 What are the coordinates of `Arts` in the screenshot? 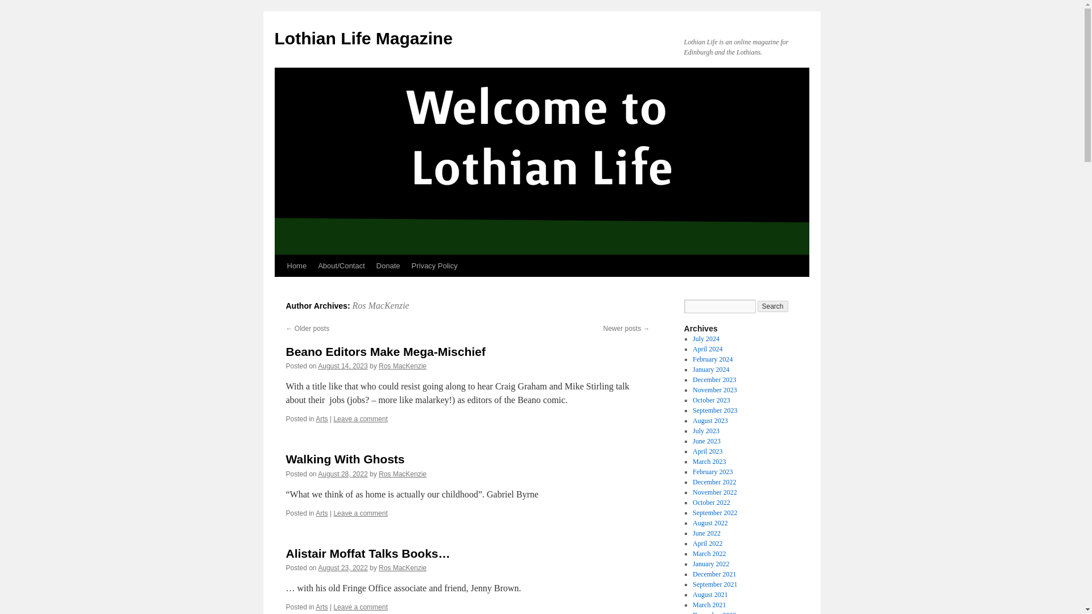 It's located at (321, 513).